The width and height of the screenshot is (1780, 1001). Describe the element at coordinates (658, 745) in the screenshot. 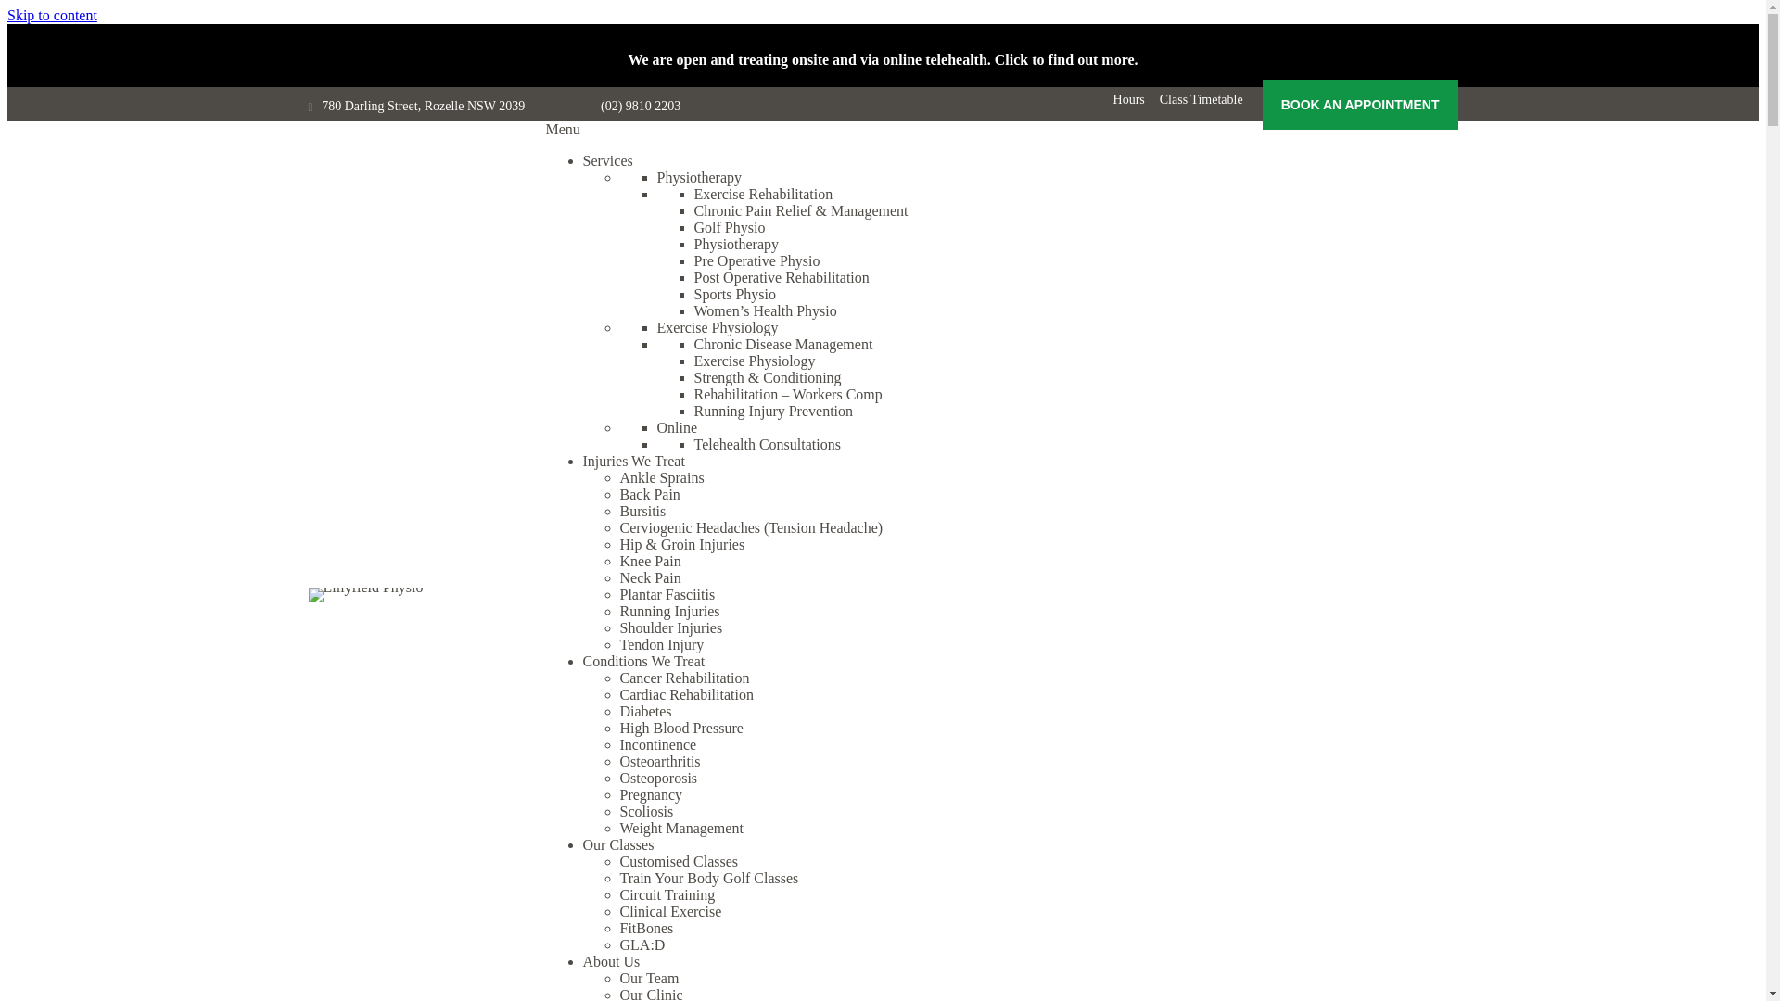

I see `Incontinence` at that location.